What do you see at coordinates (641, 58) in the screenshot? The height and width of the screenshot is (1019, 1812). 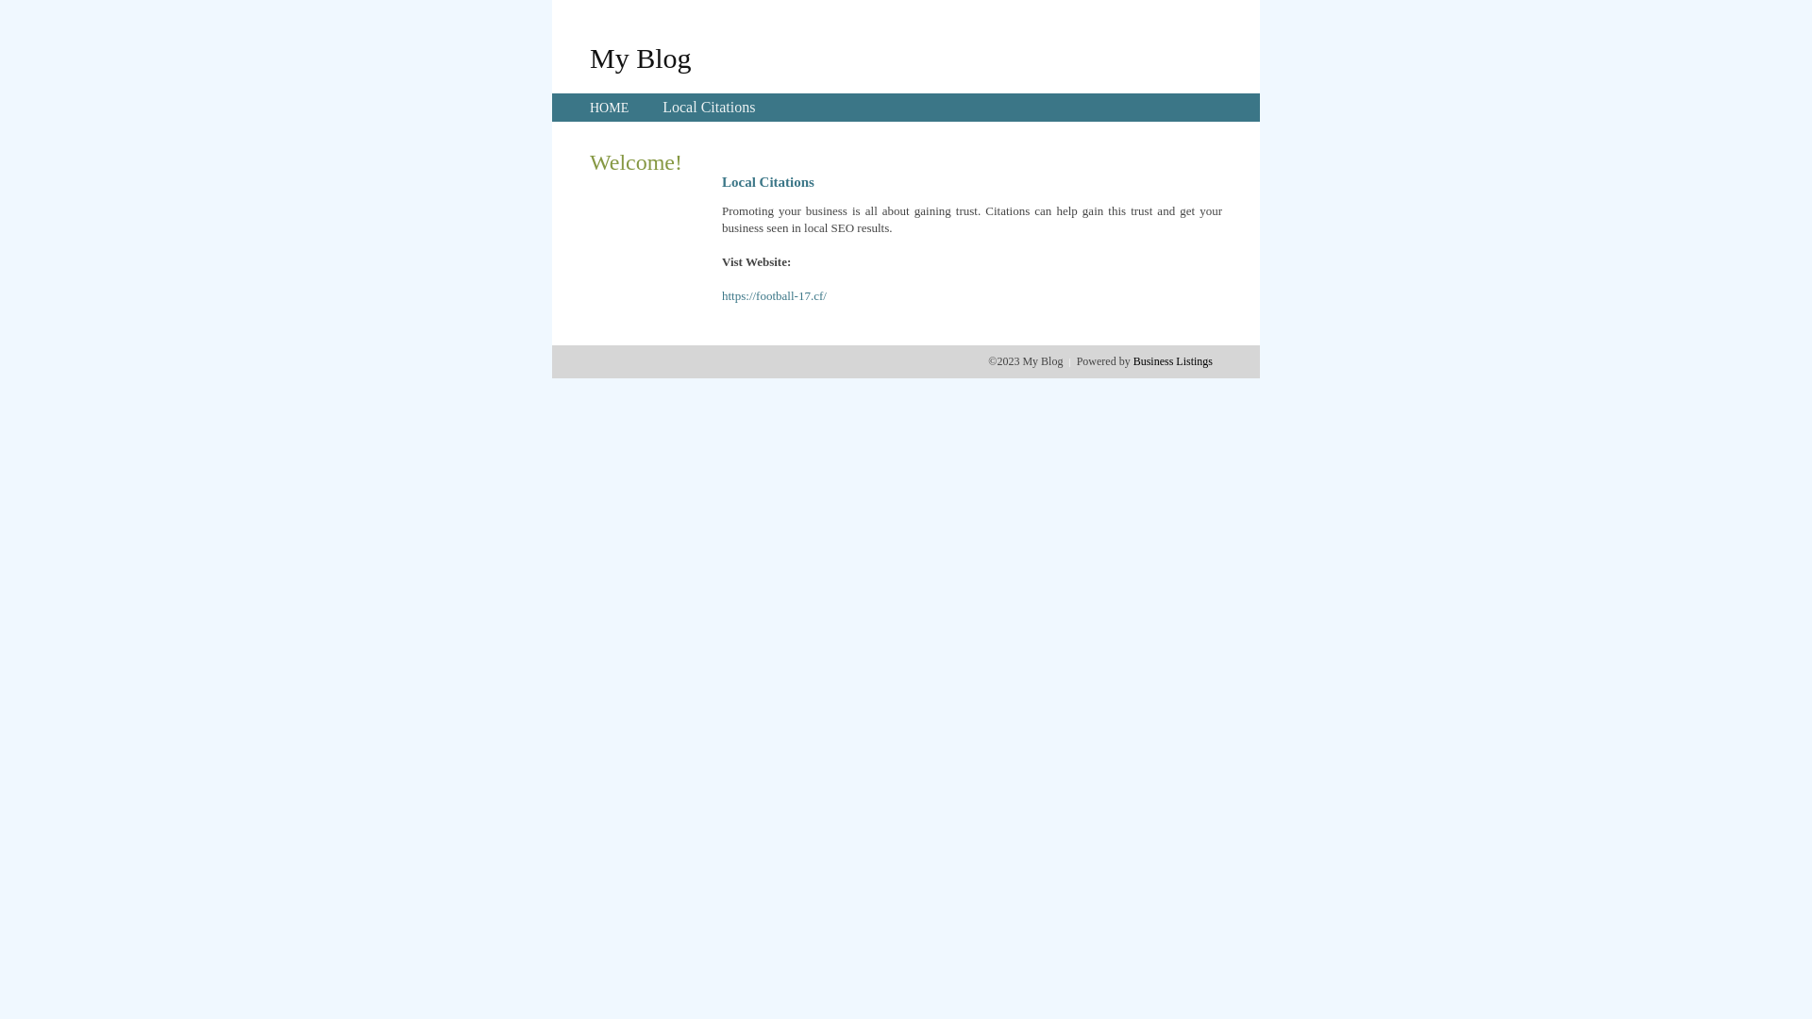 I see `My Blog` at bounding box center [641, 58].